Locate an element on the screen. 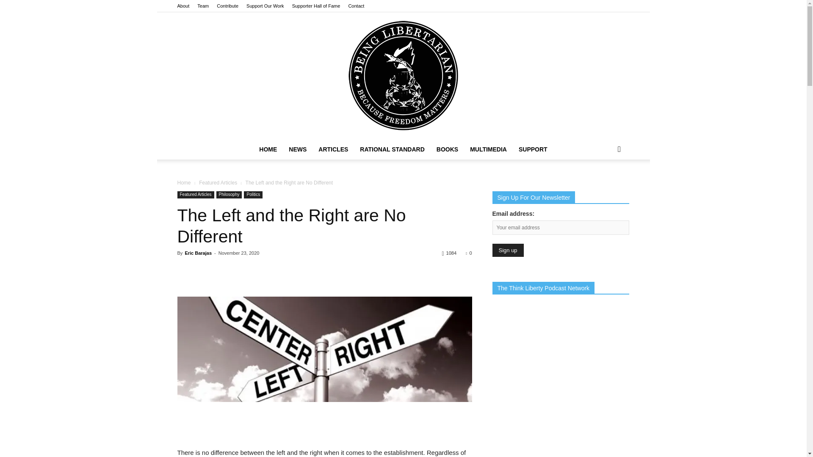 The height and width of the screenshot is (457, 813). Support Our Work is located at coordinates (265, 6).